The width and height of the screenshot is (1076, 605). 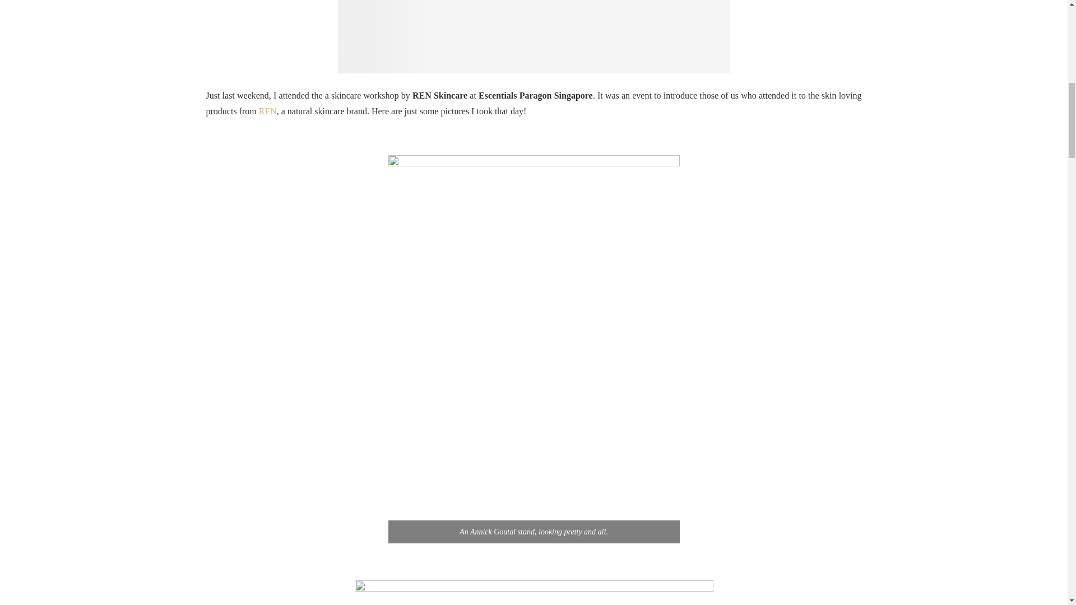 I want to click on The REN  Moroccan Rose Otto Body Wash, so click(x=533, y=593).